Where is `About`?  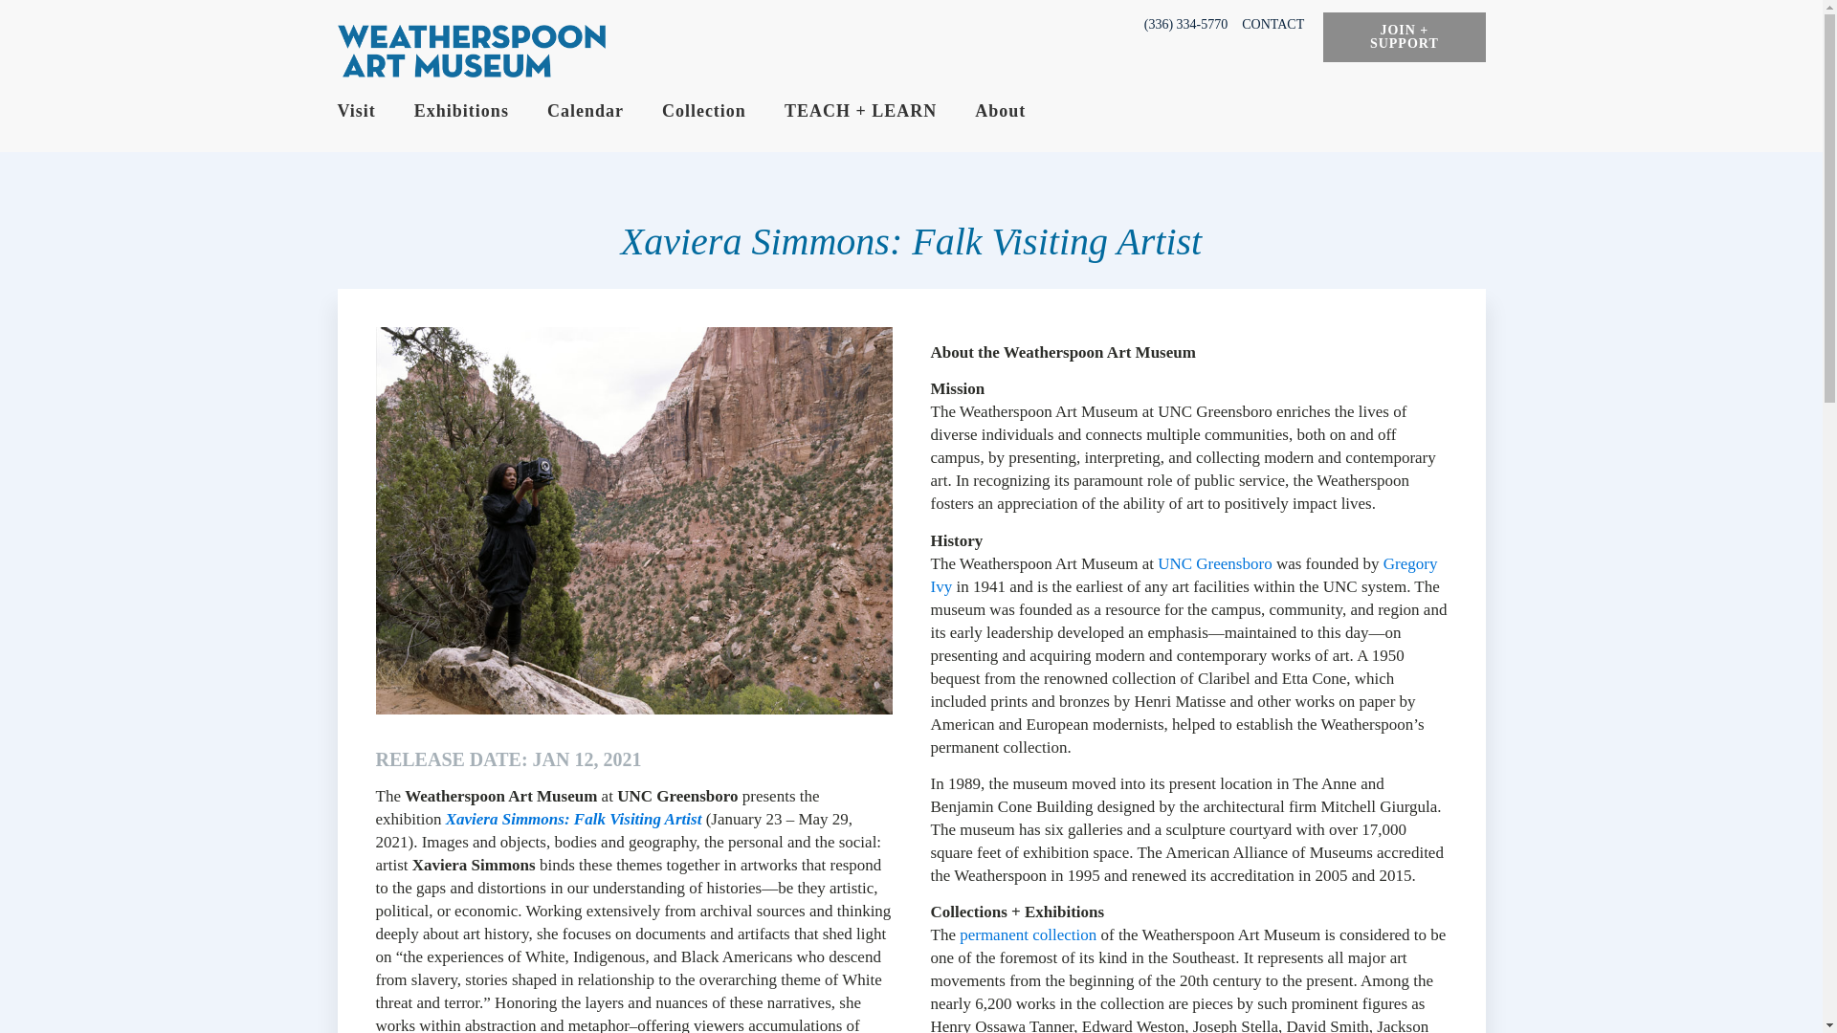
About is located at coordinates (1019, 111).